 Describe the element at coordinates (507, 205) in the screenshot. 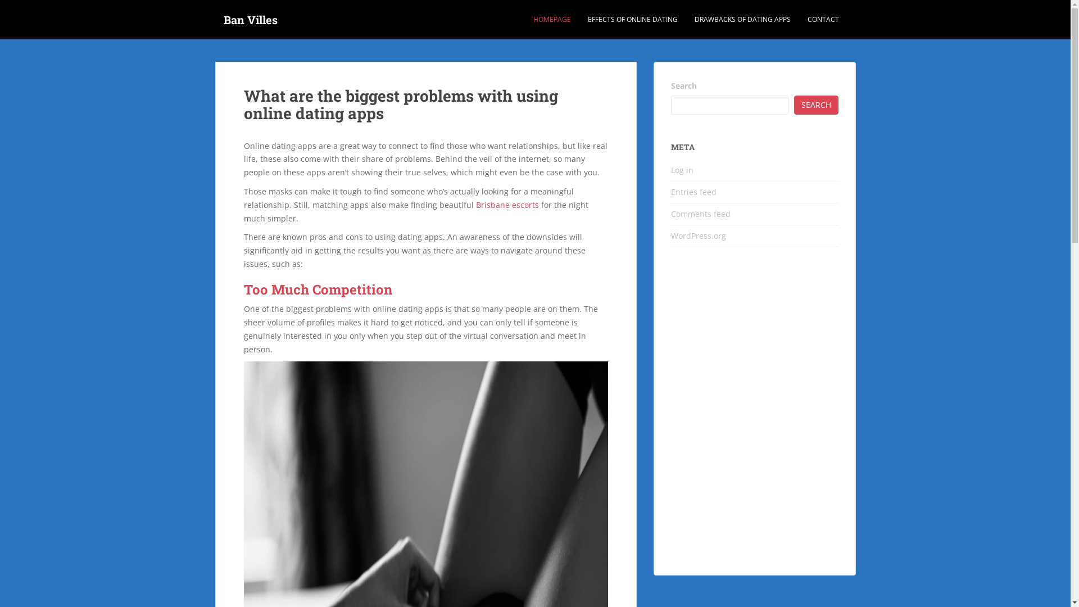

I see `Brisbane escorts` at that location.